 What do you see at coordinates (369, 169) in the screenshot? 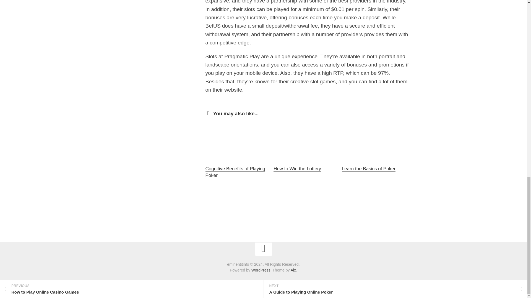
I see `Learn the Basics of Poker` at bounding box center [369, 169].